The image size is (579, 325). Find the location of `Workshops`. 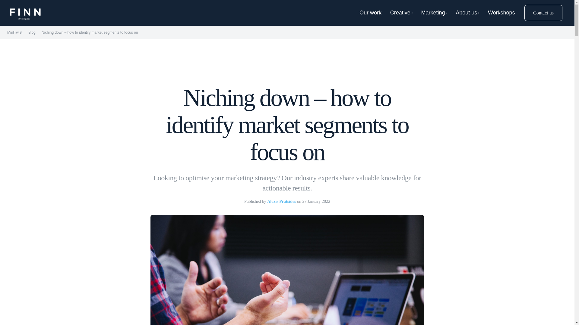

Workshops is located at coordinates (501, 13).